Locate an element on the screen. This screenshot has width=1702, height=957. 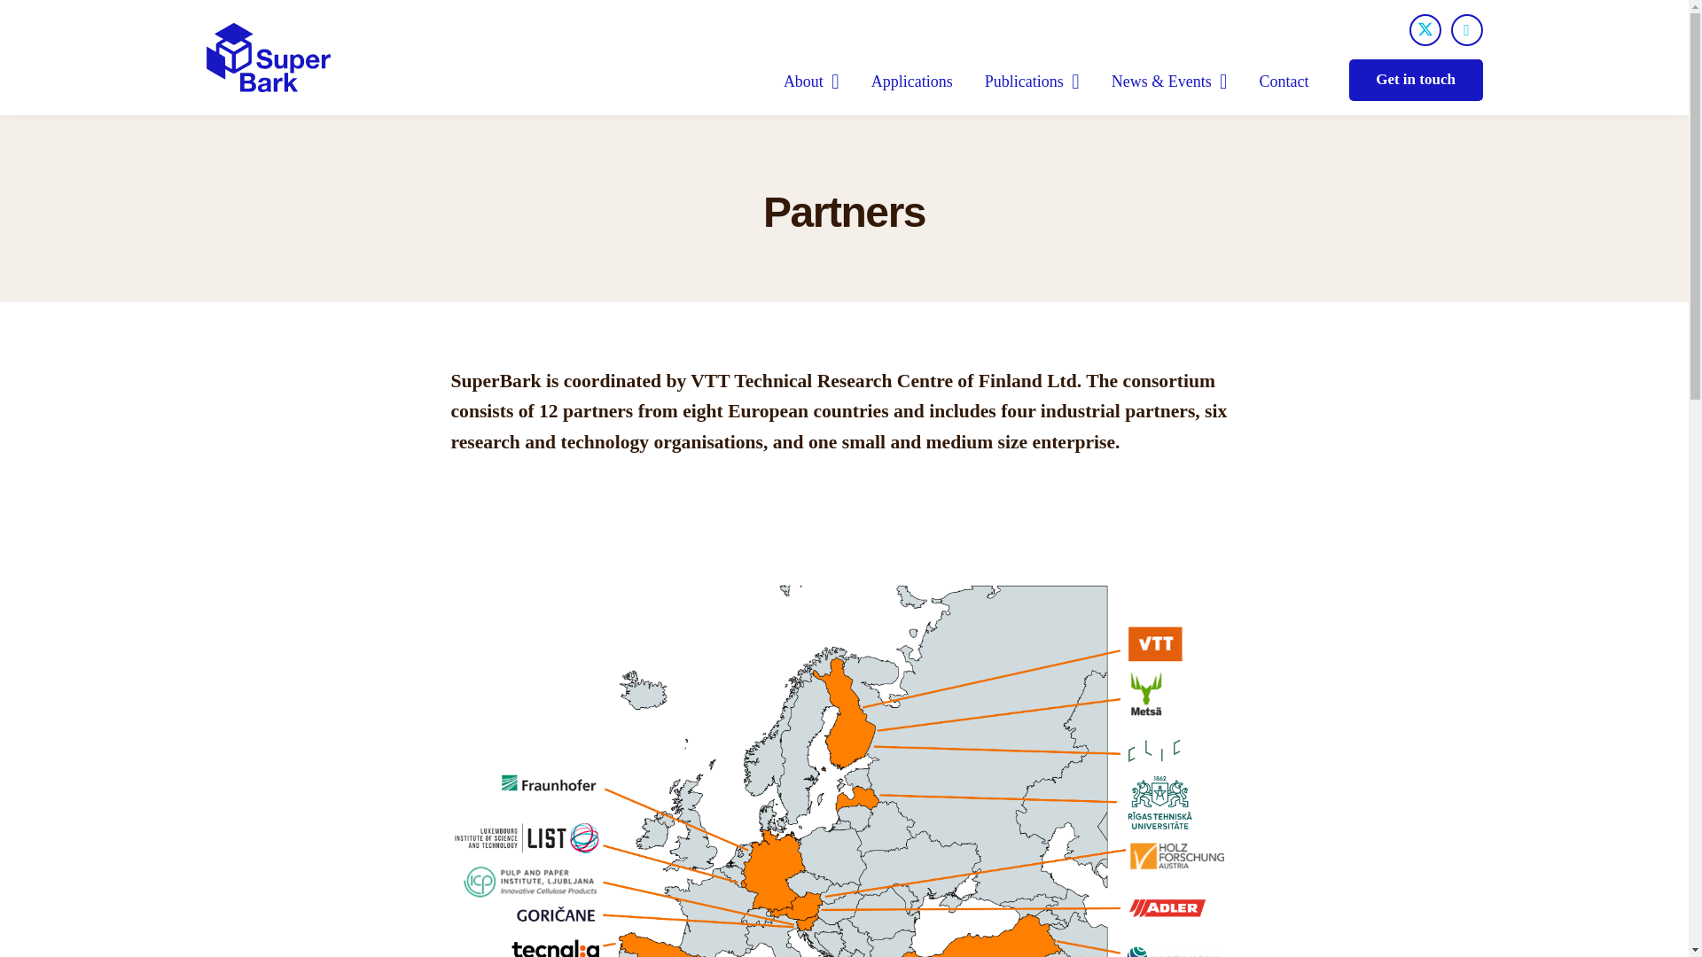
LinkedIn is located at coordinates (1466, 30).